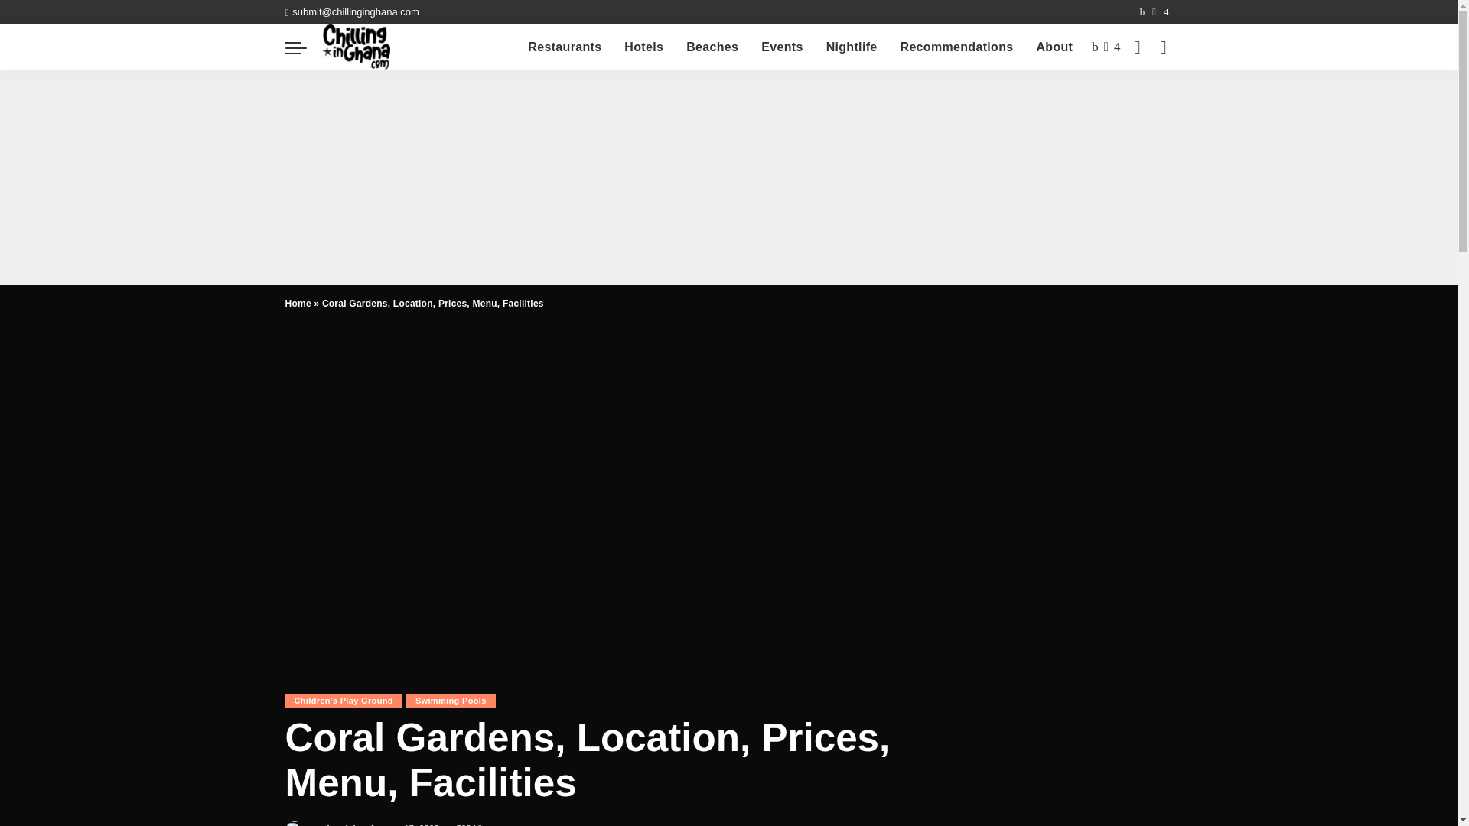 This screenshot has width=1469, height=826. Describe the element at coordinates (1054, 47) in the screenshot. I see `About` at that location.